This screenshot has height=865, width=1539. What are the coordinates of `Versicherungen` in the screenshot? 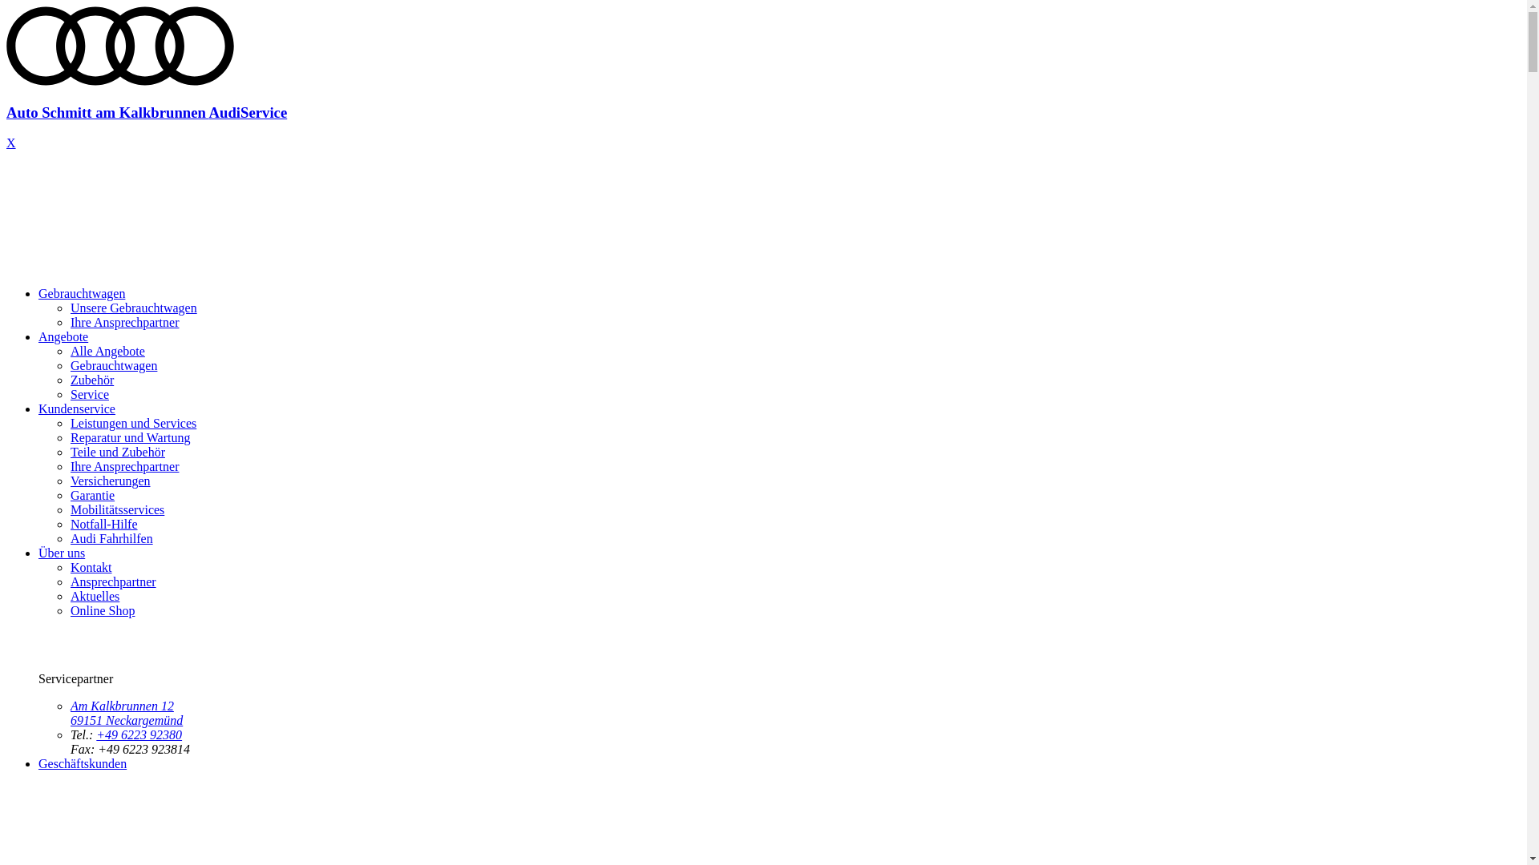 It's located at (111, 481).